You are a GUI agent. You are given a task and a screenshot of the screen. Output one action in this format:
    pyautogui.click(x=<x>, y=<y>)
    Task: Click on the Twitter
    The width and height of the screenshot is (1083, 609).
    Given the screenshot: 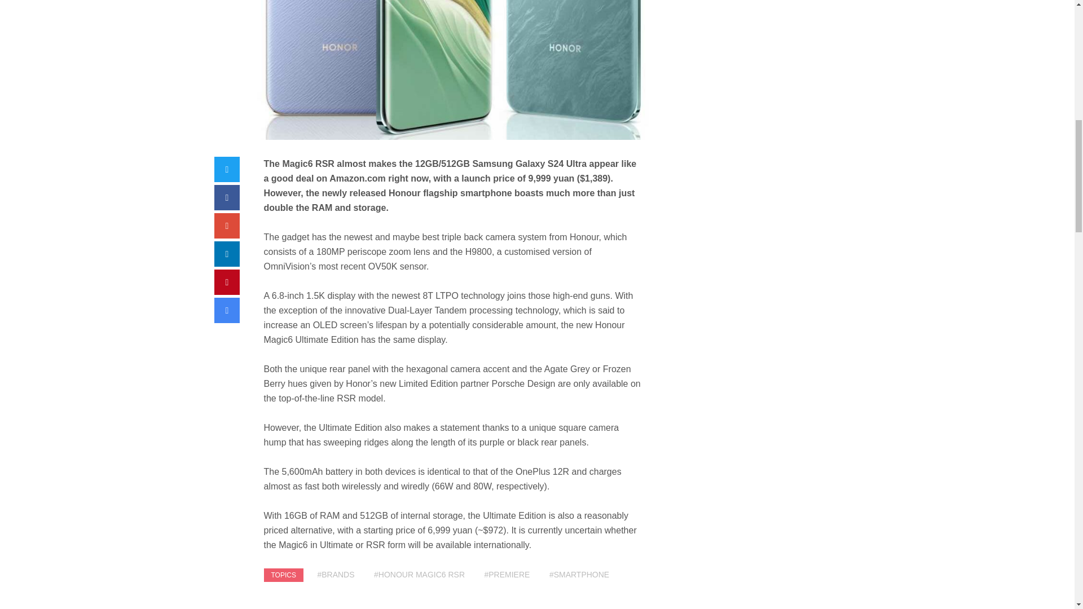 What is the action you would take?
    pyautogui.click(x=227, y=169)
    